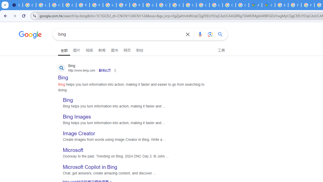 The height and width of the screenshot is (182, 323). What do you see at coordinates (63, 76) in the screenshot?
I see ` Bing Bing http://www.bing.com` at bounding box center [63, 76].